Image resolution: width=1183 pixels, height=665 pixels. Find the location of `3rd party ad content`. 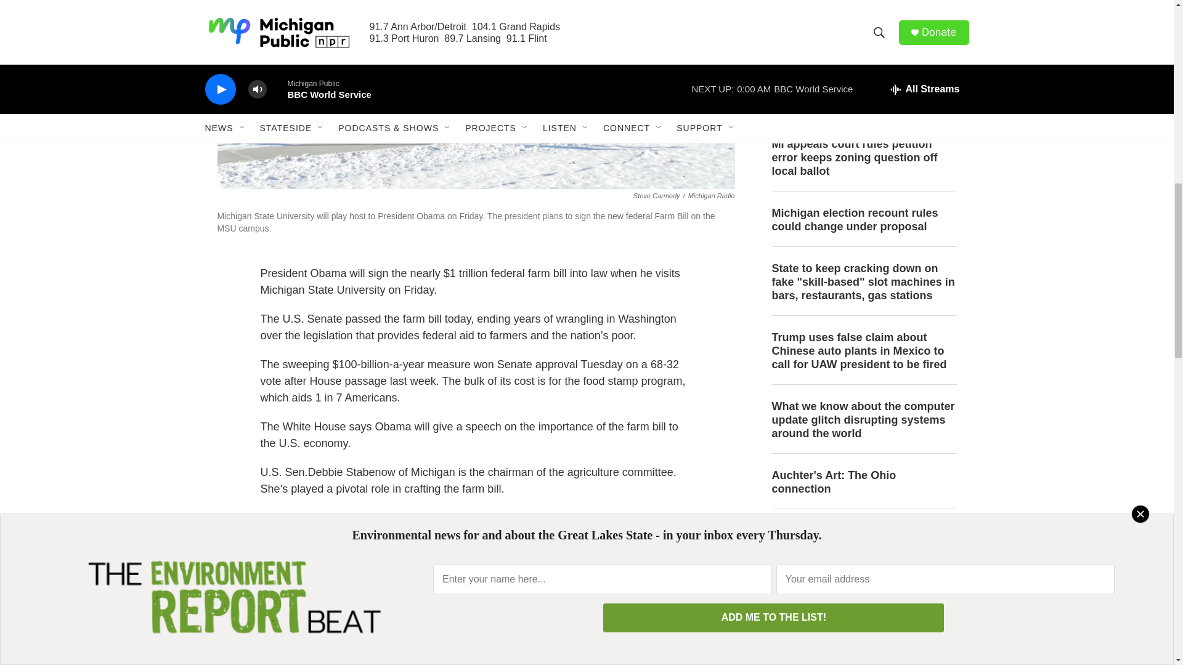

3rd party ad content is located at coordinates (863, 600).